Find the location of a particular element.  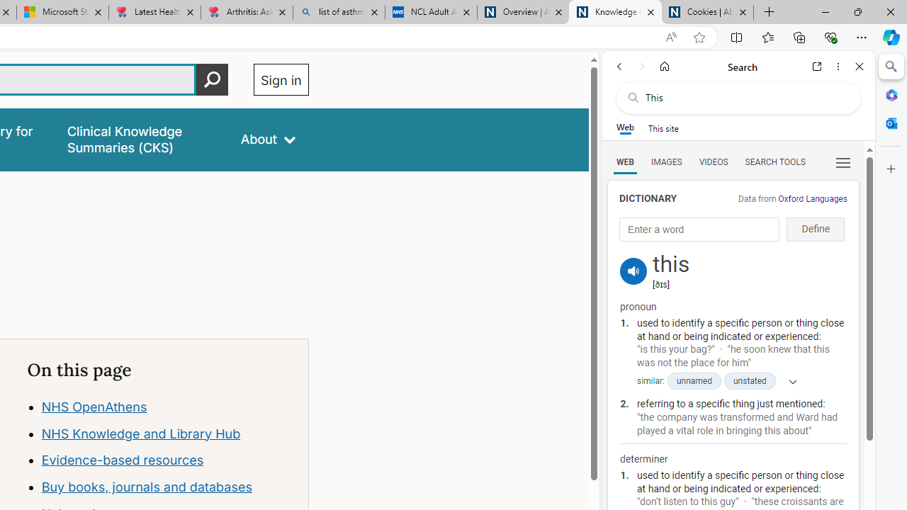

Evidence-based resources is located at coordinates (168, 460).